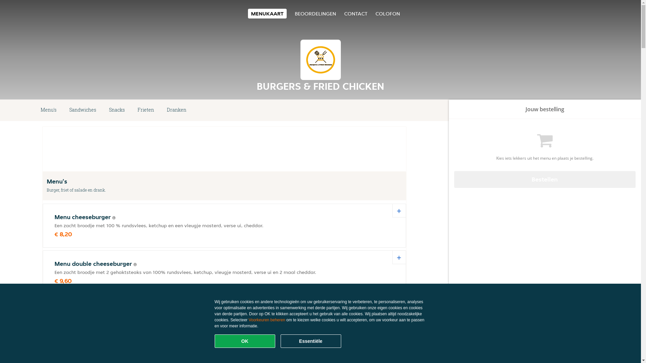 The image size is (646, 363). I want to click on Snacks, so click(117, 110).